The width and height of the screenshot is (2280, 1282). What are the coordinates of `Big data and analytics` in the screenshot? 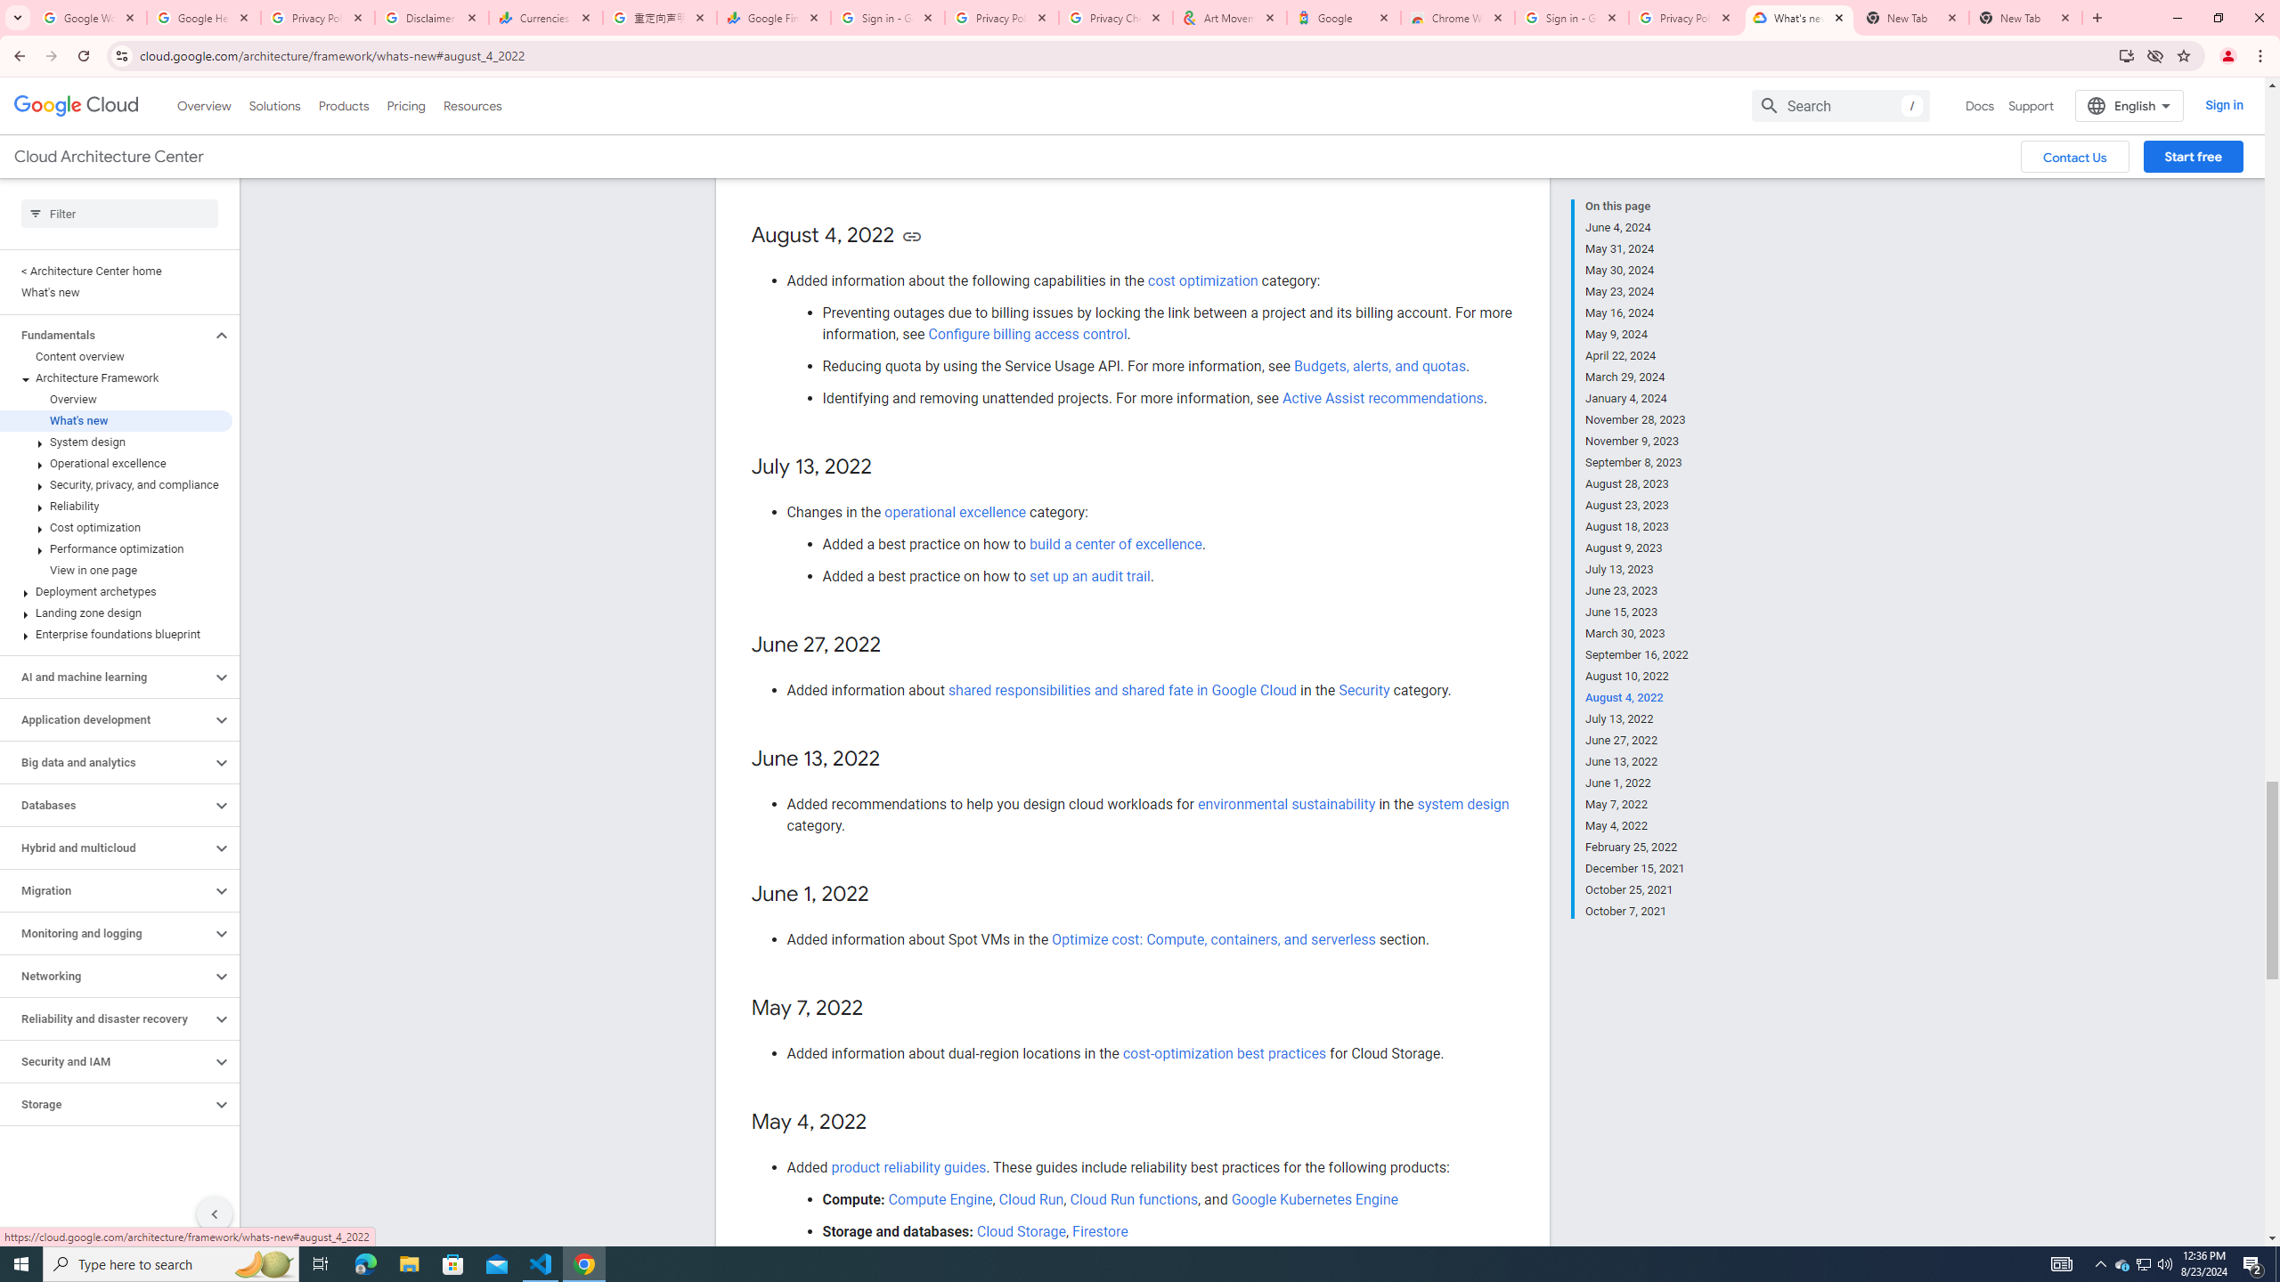 It's located at (106, 762).